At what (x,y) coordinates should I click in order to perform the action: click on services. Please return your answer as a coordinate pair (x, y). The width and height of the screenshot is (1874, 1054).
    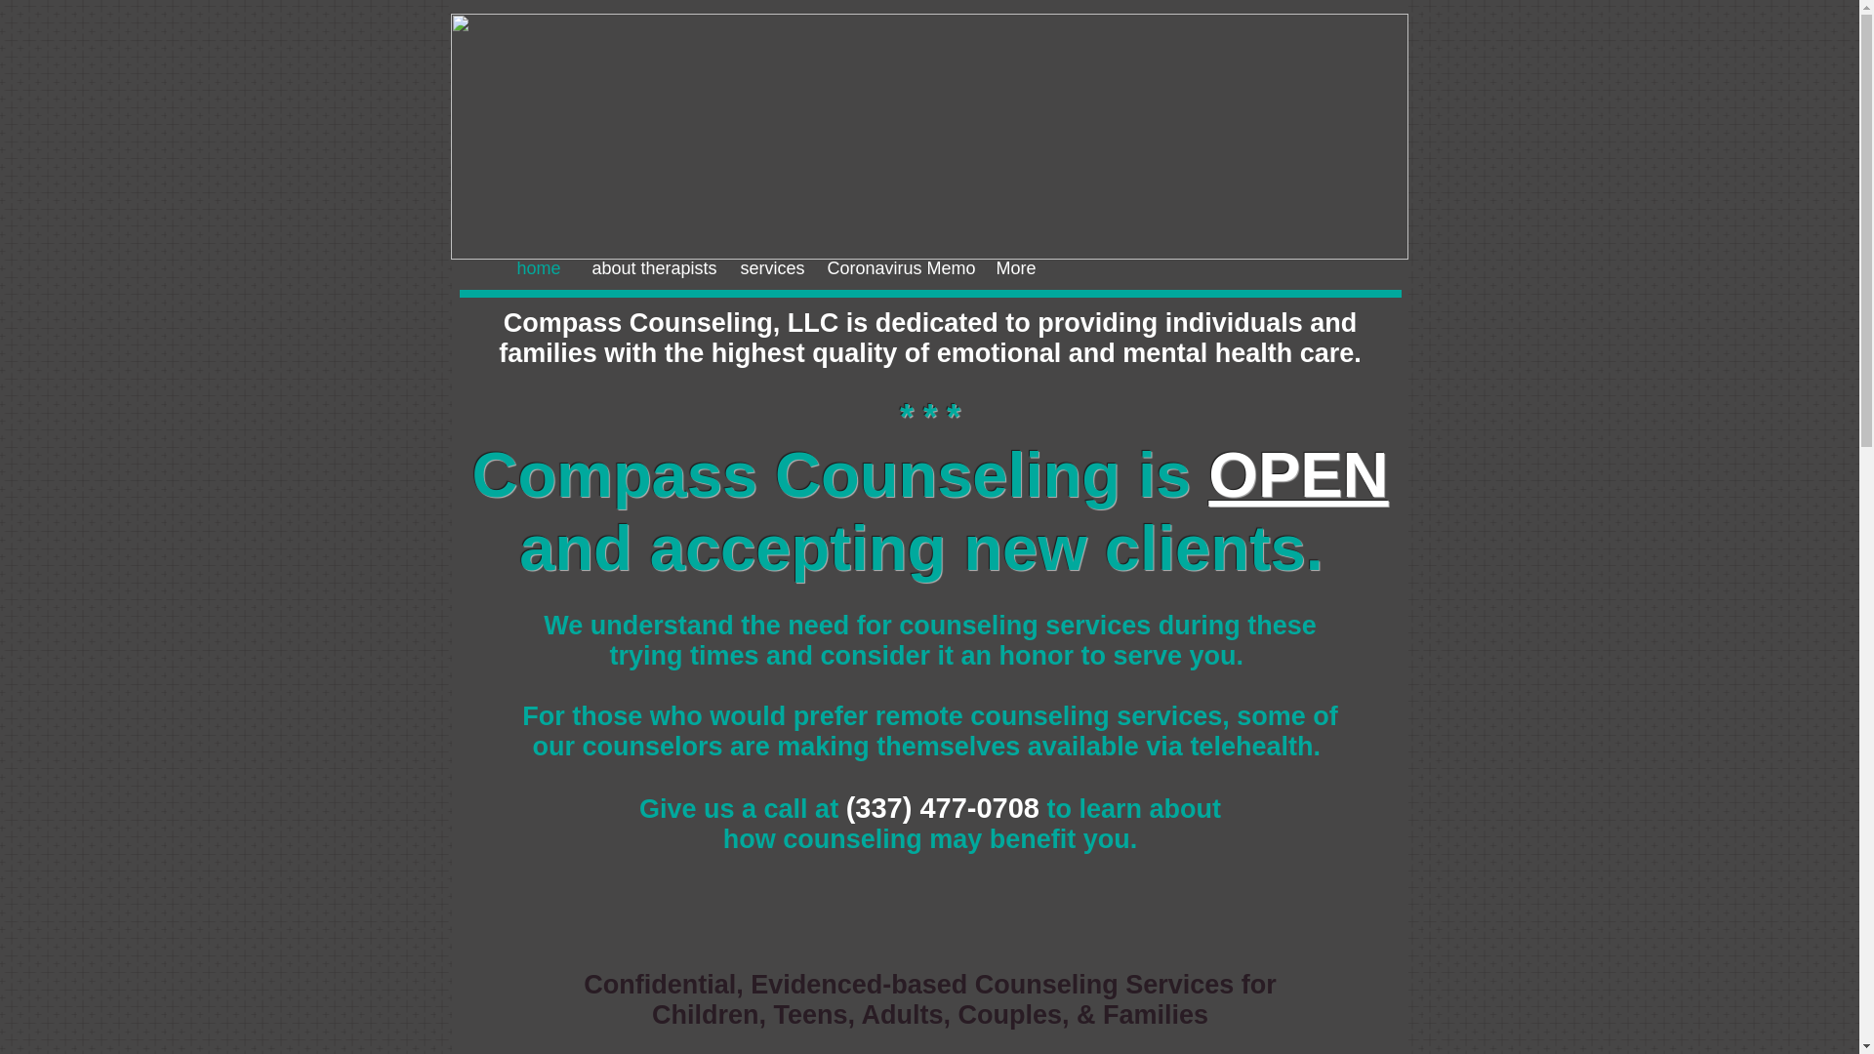
    Looking at the image, I should click on (769, 269).